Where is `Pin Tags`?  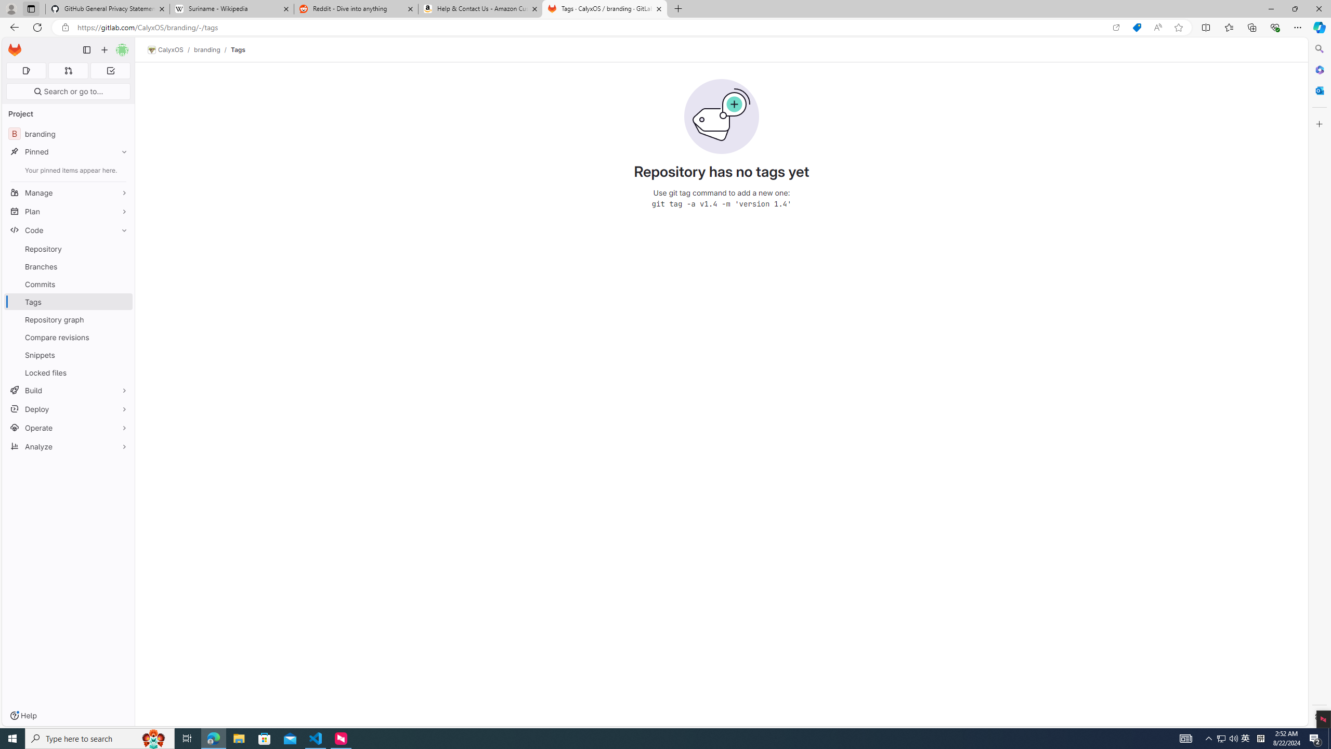 Pin Tags is located at coordinates (122, 302).